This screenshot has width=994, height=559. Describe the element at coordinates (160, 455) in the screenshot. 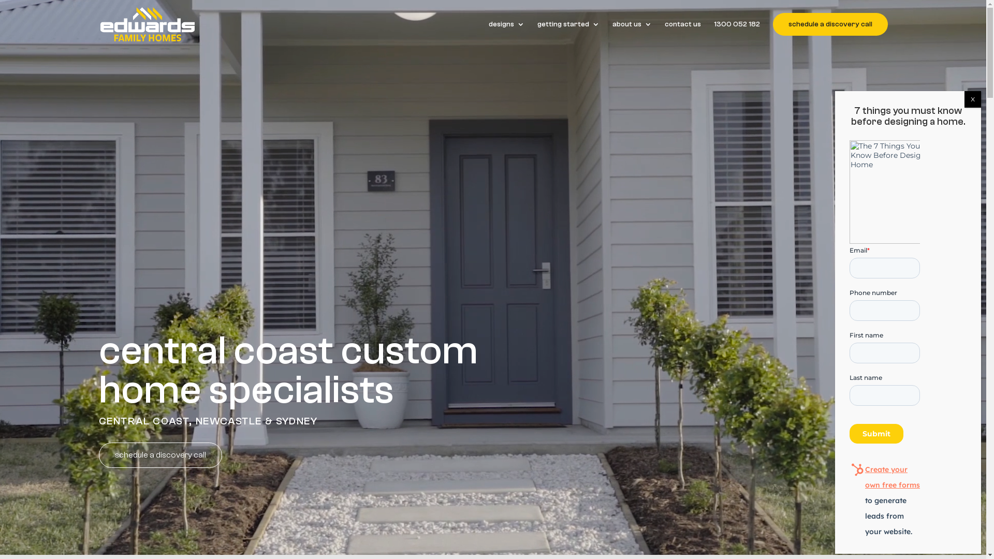

I see `schedule a discovery call` at that location.